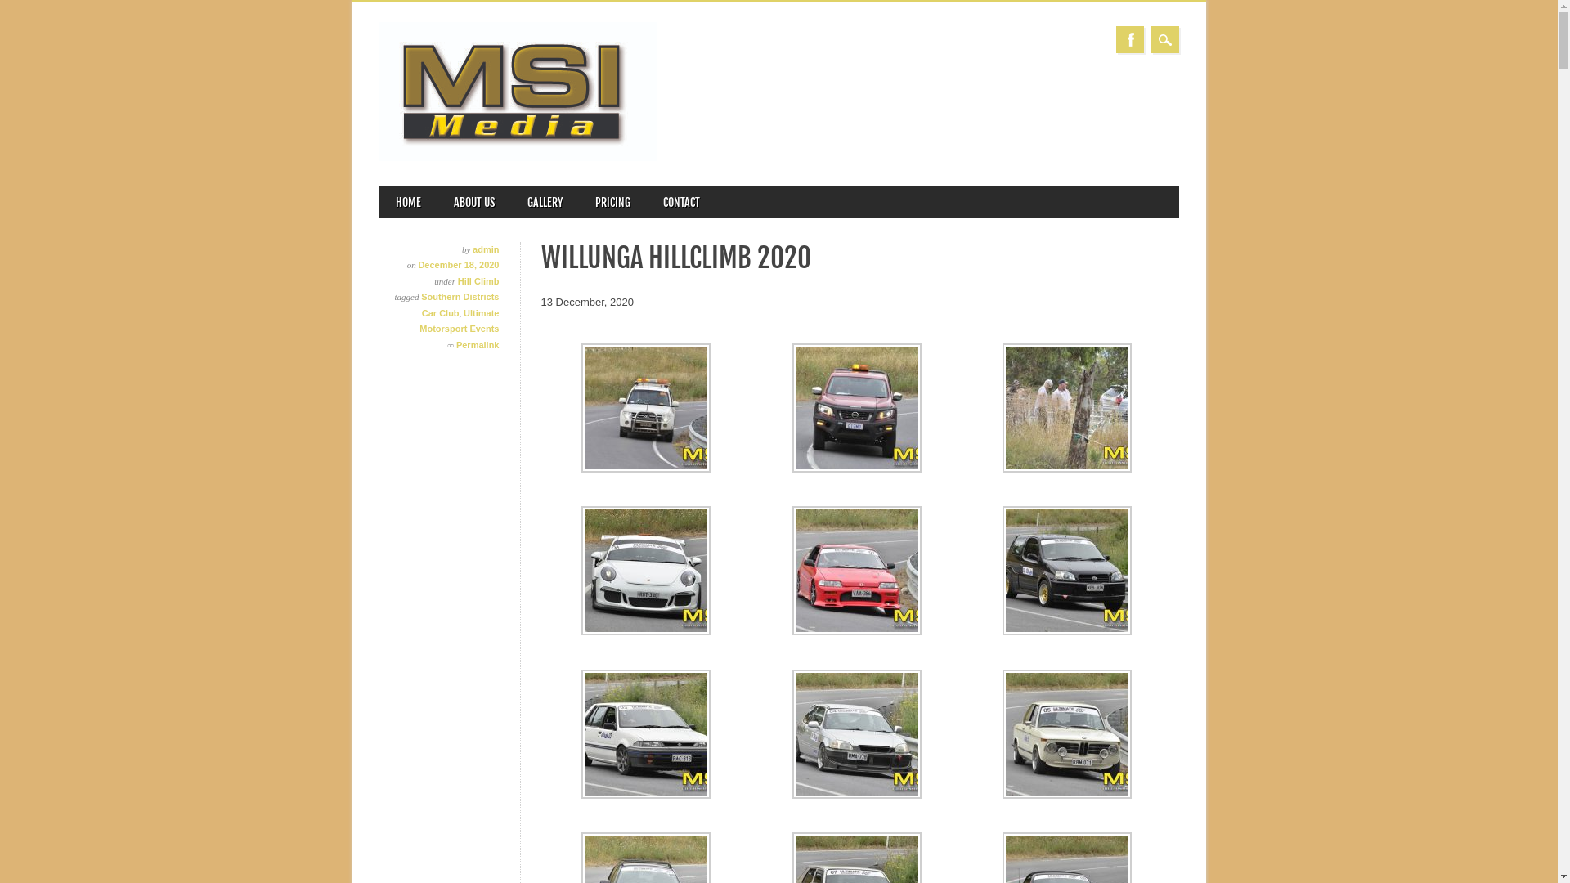 This screenshot has height=883, width=1570. I want to click on December 18, 2020, so click(458, 265).